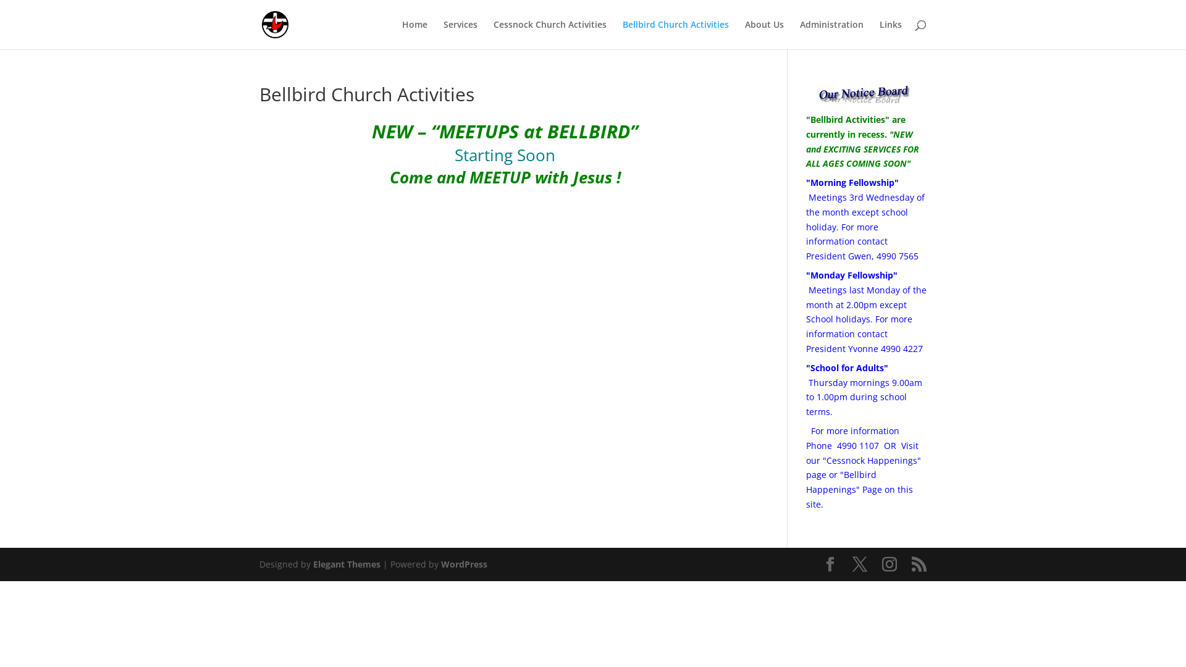 The width and height of the screenshot is (1186, 667). What do you see at coordinates (415, 35) in the screenshot?
I see `Home` at bounding box center [415, 35].